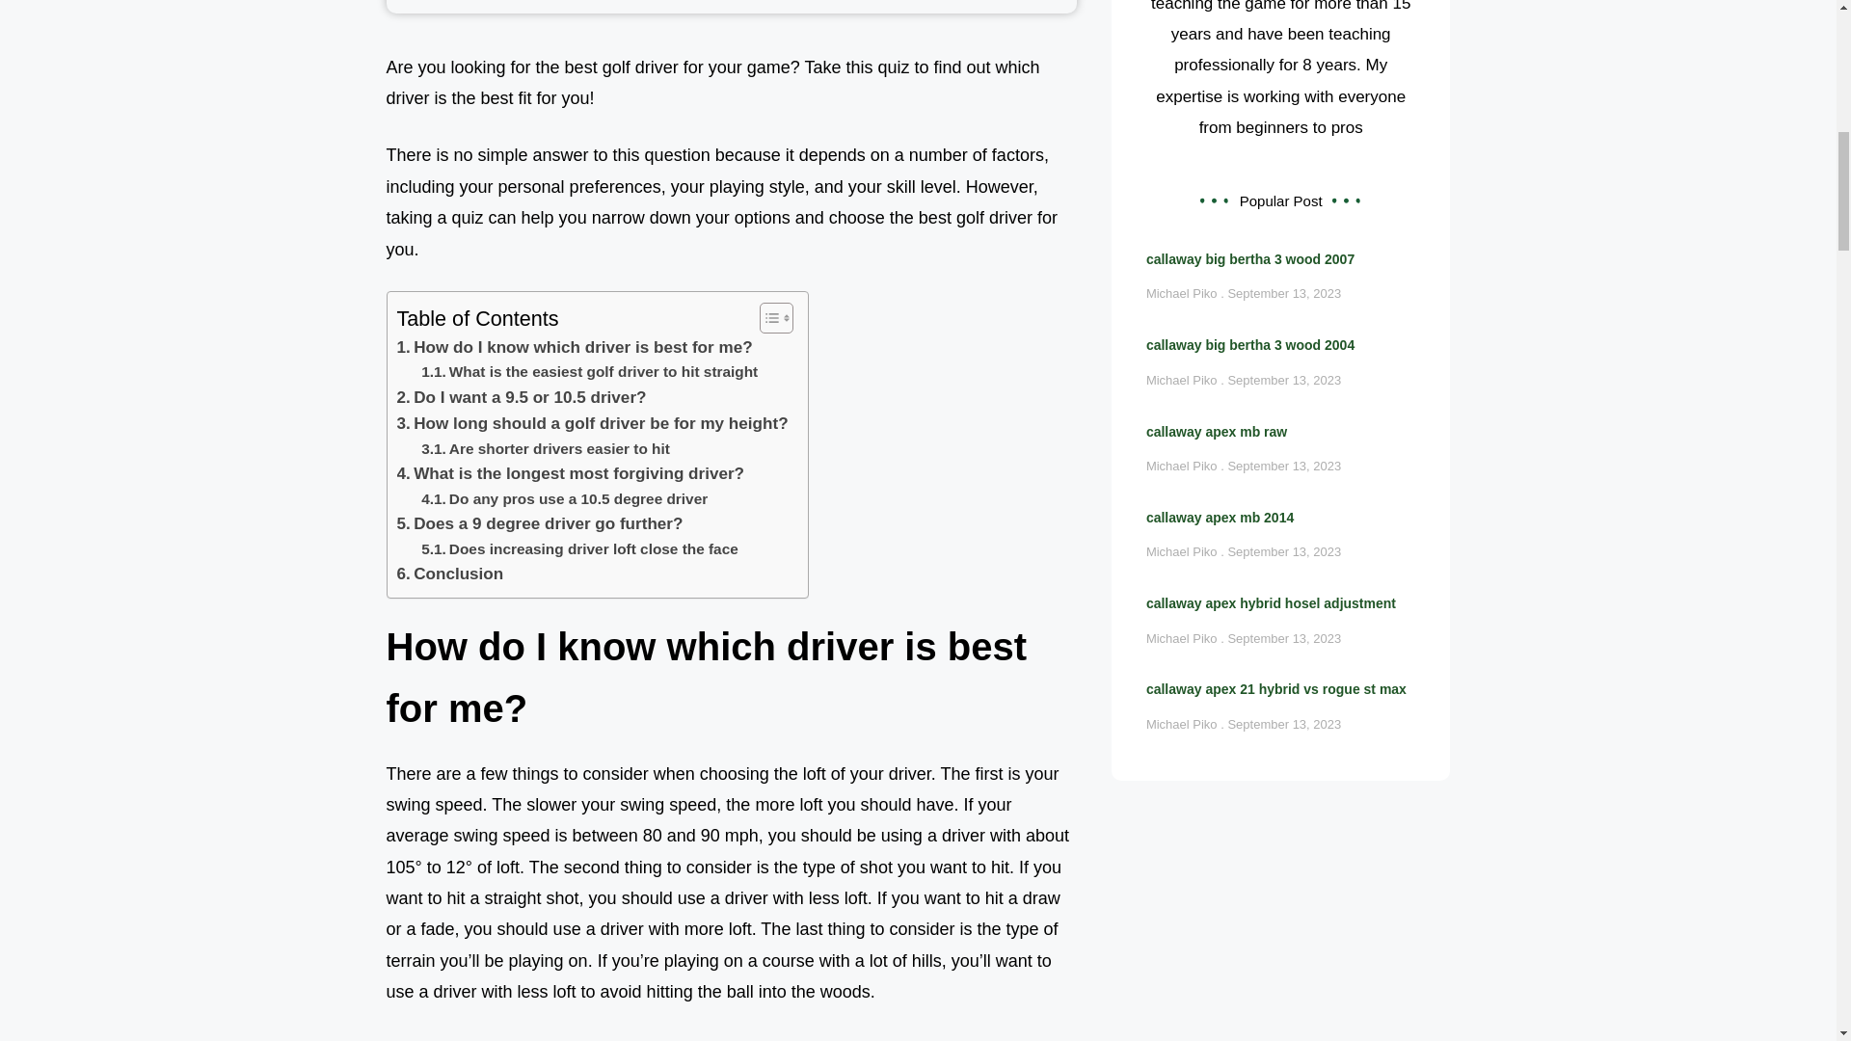  What do you see at coordinates (564, 499) in the screenshot?
I see `Do any pros use a 10.5 degree driver` at bounding box center [564, 499].